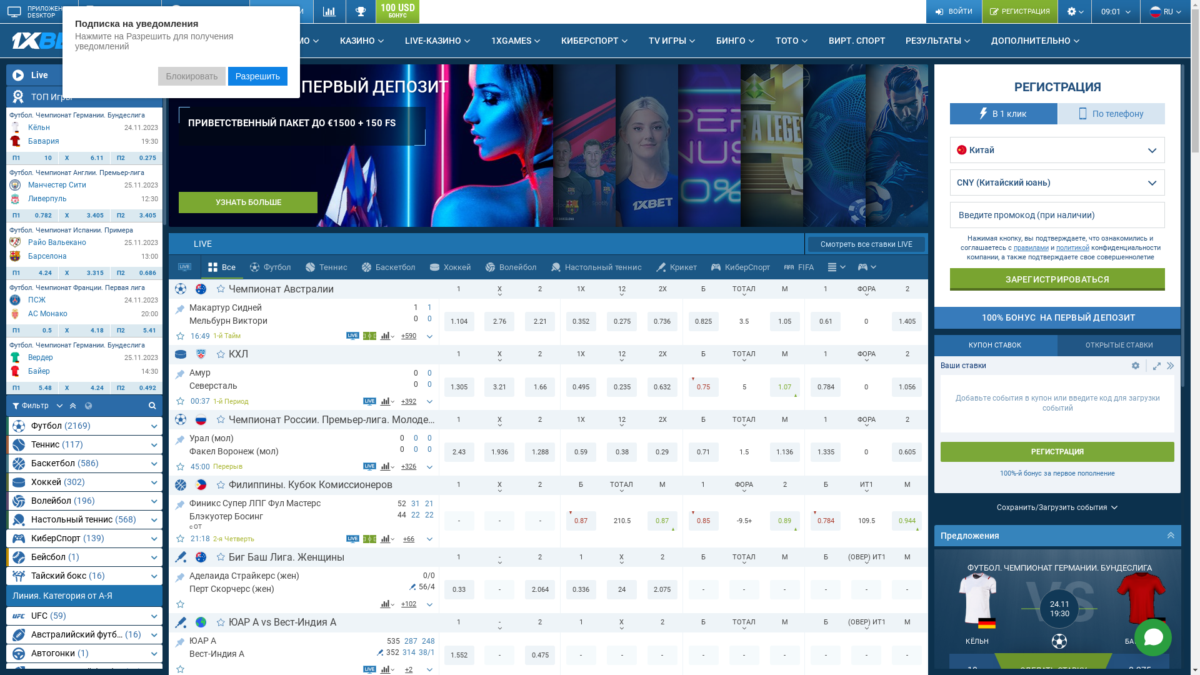 The height and width of the screenshot is (675, 1200). Describe the element at coordinates (180, 437) in the screenshot. I see `TOP` at that location.